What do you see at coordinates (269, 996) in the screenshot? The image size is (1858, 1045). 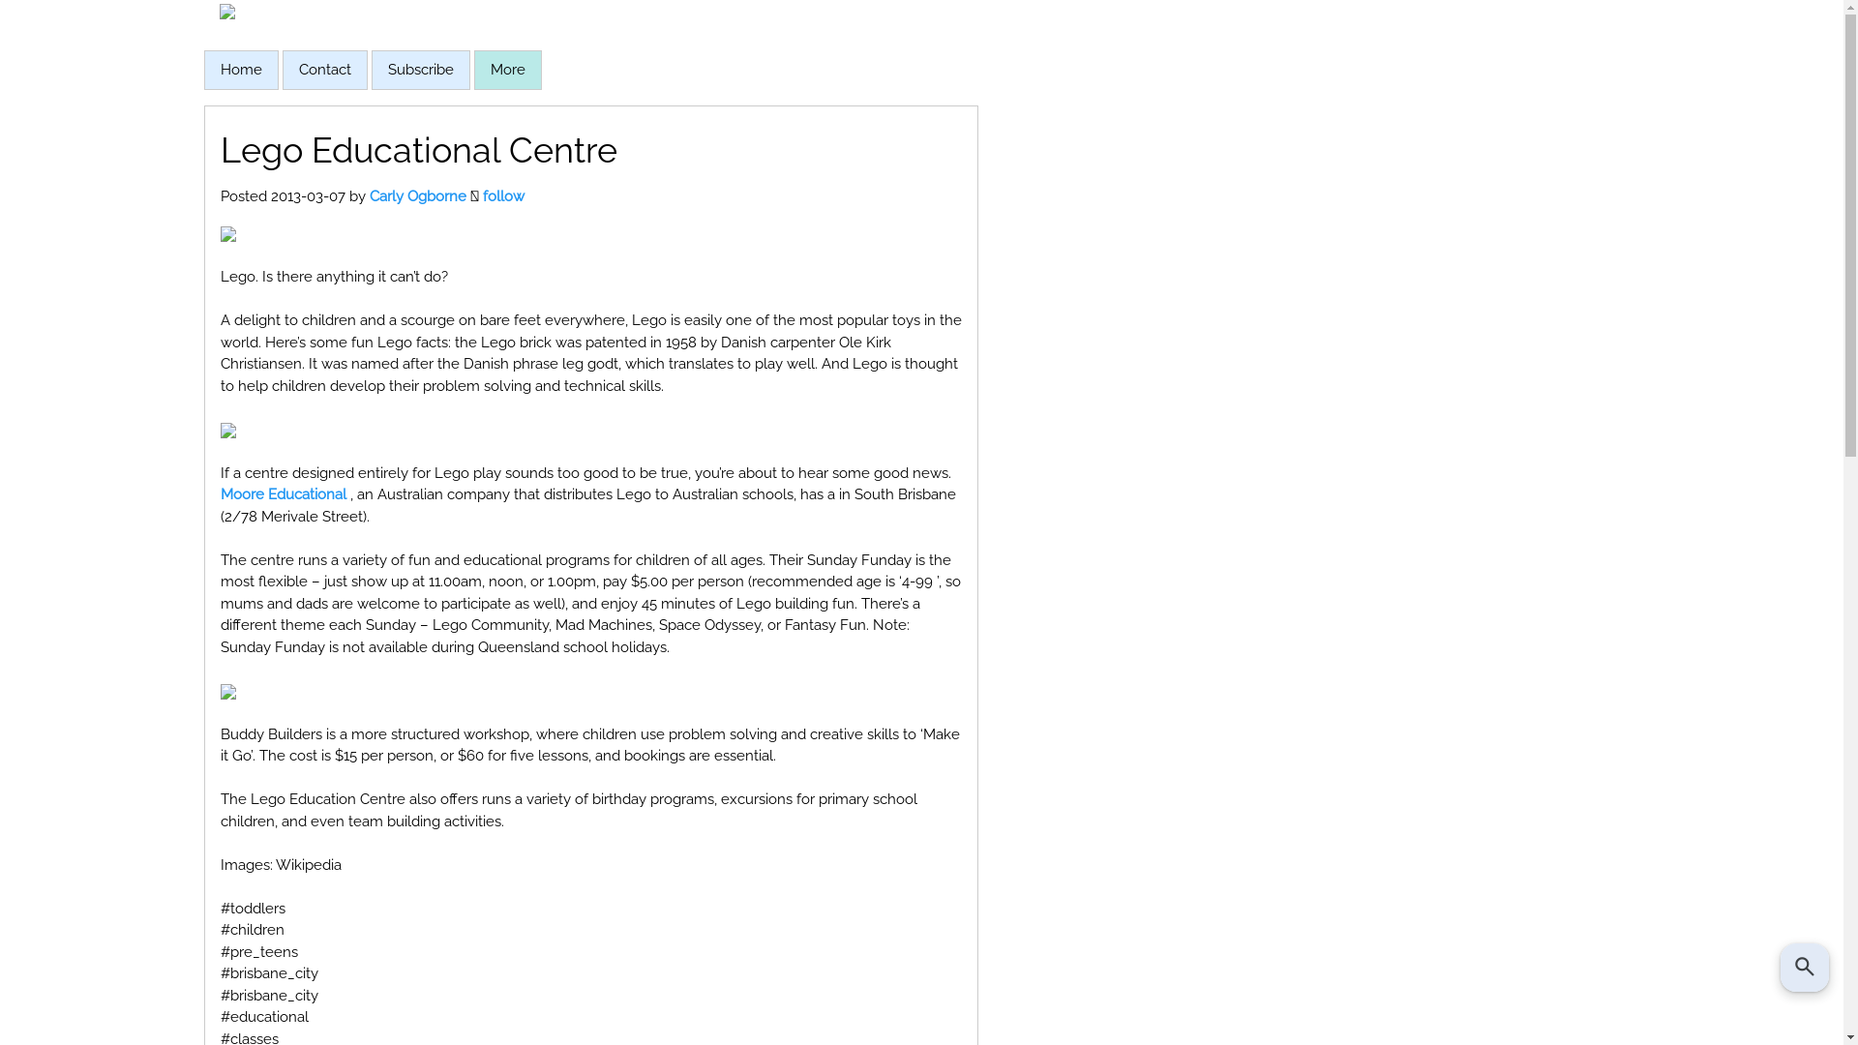 I see `#brisbane_city` at bounding box center [269, 996].